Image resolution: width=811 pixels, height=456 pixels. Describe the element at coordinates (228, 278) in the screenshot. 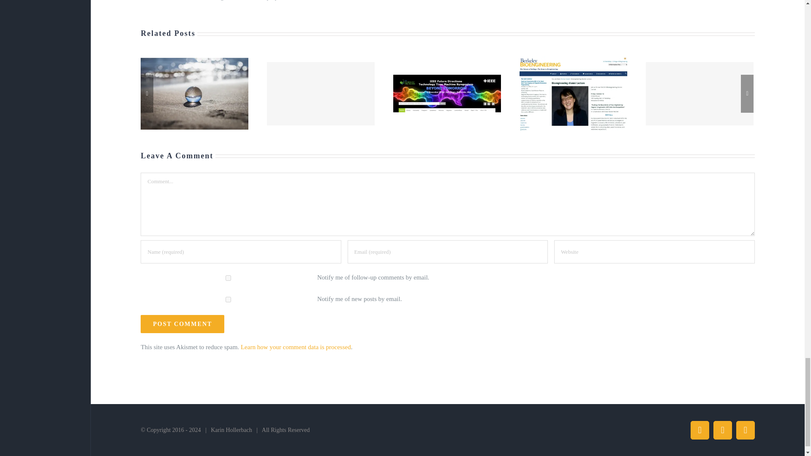

I see `subscribe` at that location.